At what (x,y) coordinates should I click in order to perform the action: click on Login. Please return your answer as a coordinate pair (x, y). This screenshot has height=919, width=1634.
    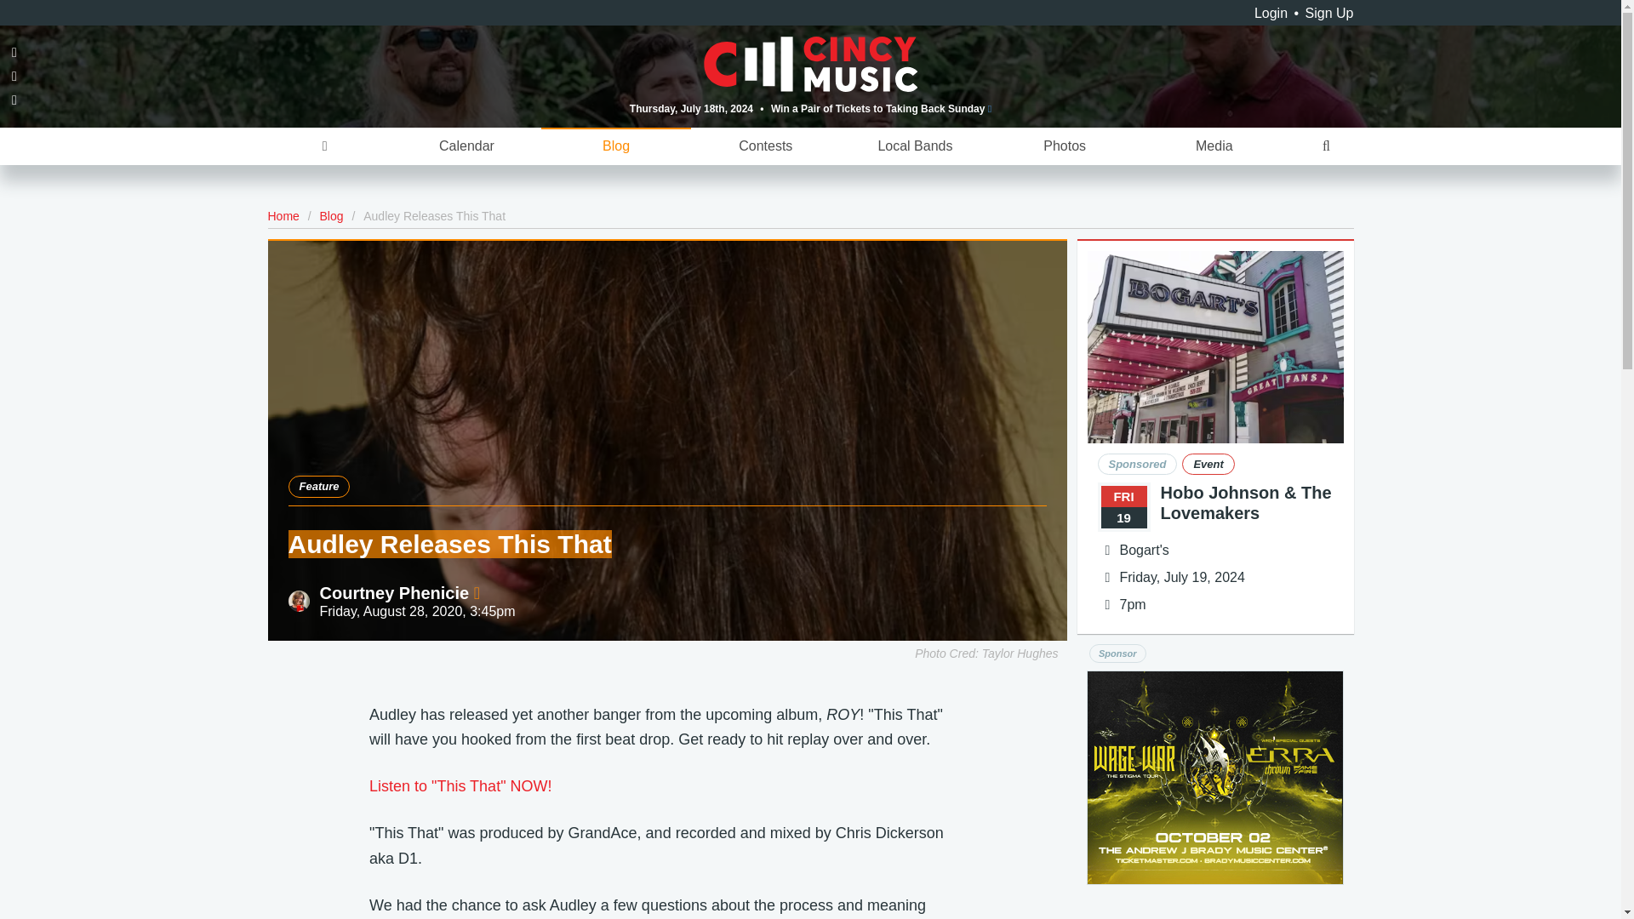
    Looking at the image, I should click on (1271, 12).